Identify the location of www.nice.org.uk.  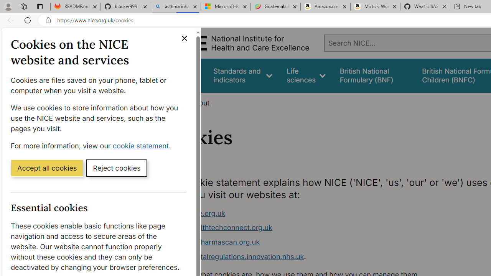
(197, 213).